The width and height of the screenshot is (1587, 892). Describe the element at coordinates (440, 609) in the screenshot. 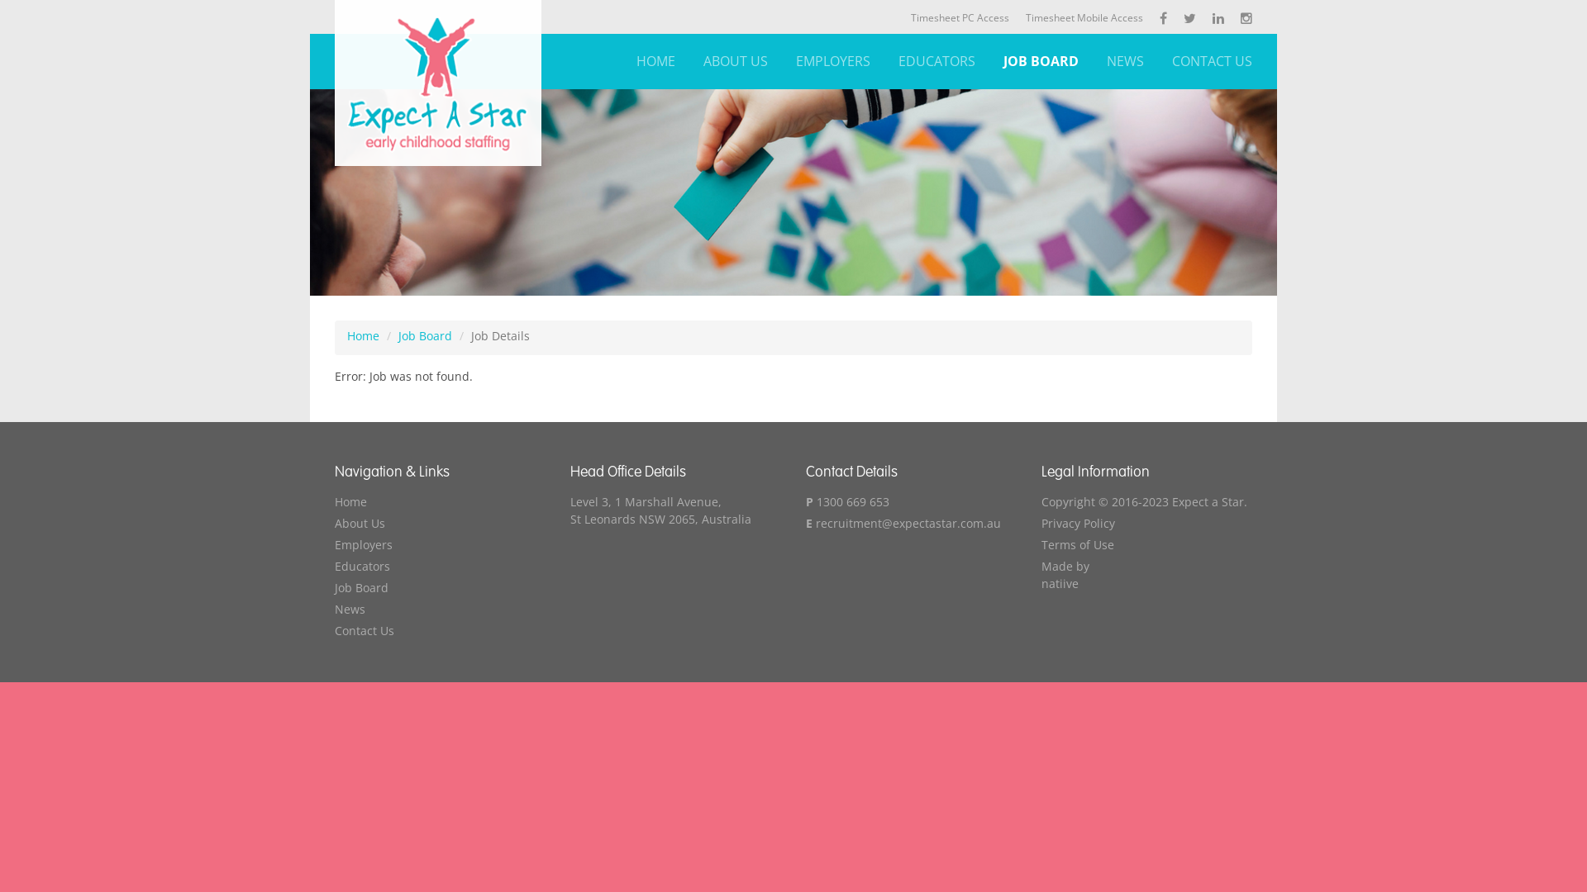

I see `News` at that location.